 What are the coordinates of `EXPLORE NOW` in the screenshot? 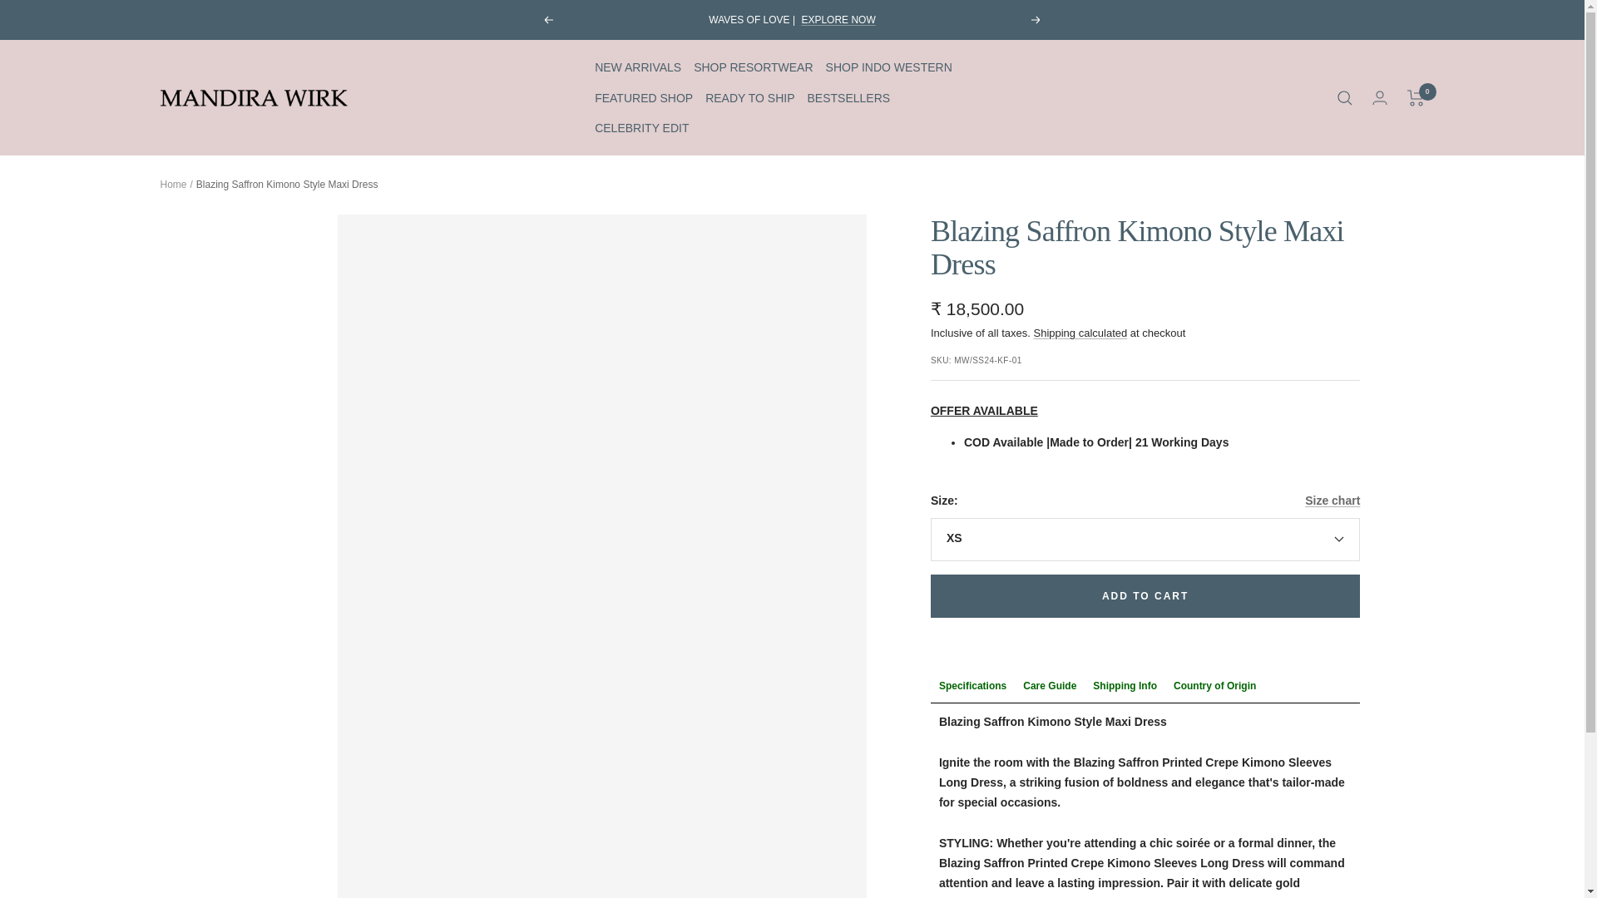 It's located at (838, 20).